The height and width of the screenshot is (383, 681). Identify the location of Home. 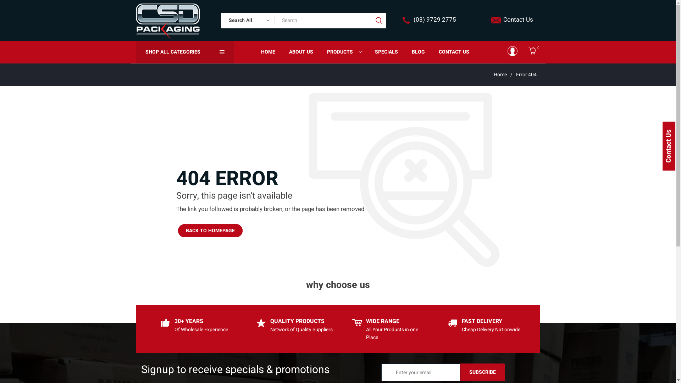
(500, 74).